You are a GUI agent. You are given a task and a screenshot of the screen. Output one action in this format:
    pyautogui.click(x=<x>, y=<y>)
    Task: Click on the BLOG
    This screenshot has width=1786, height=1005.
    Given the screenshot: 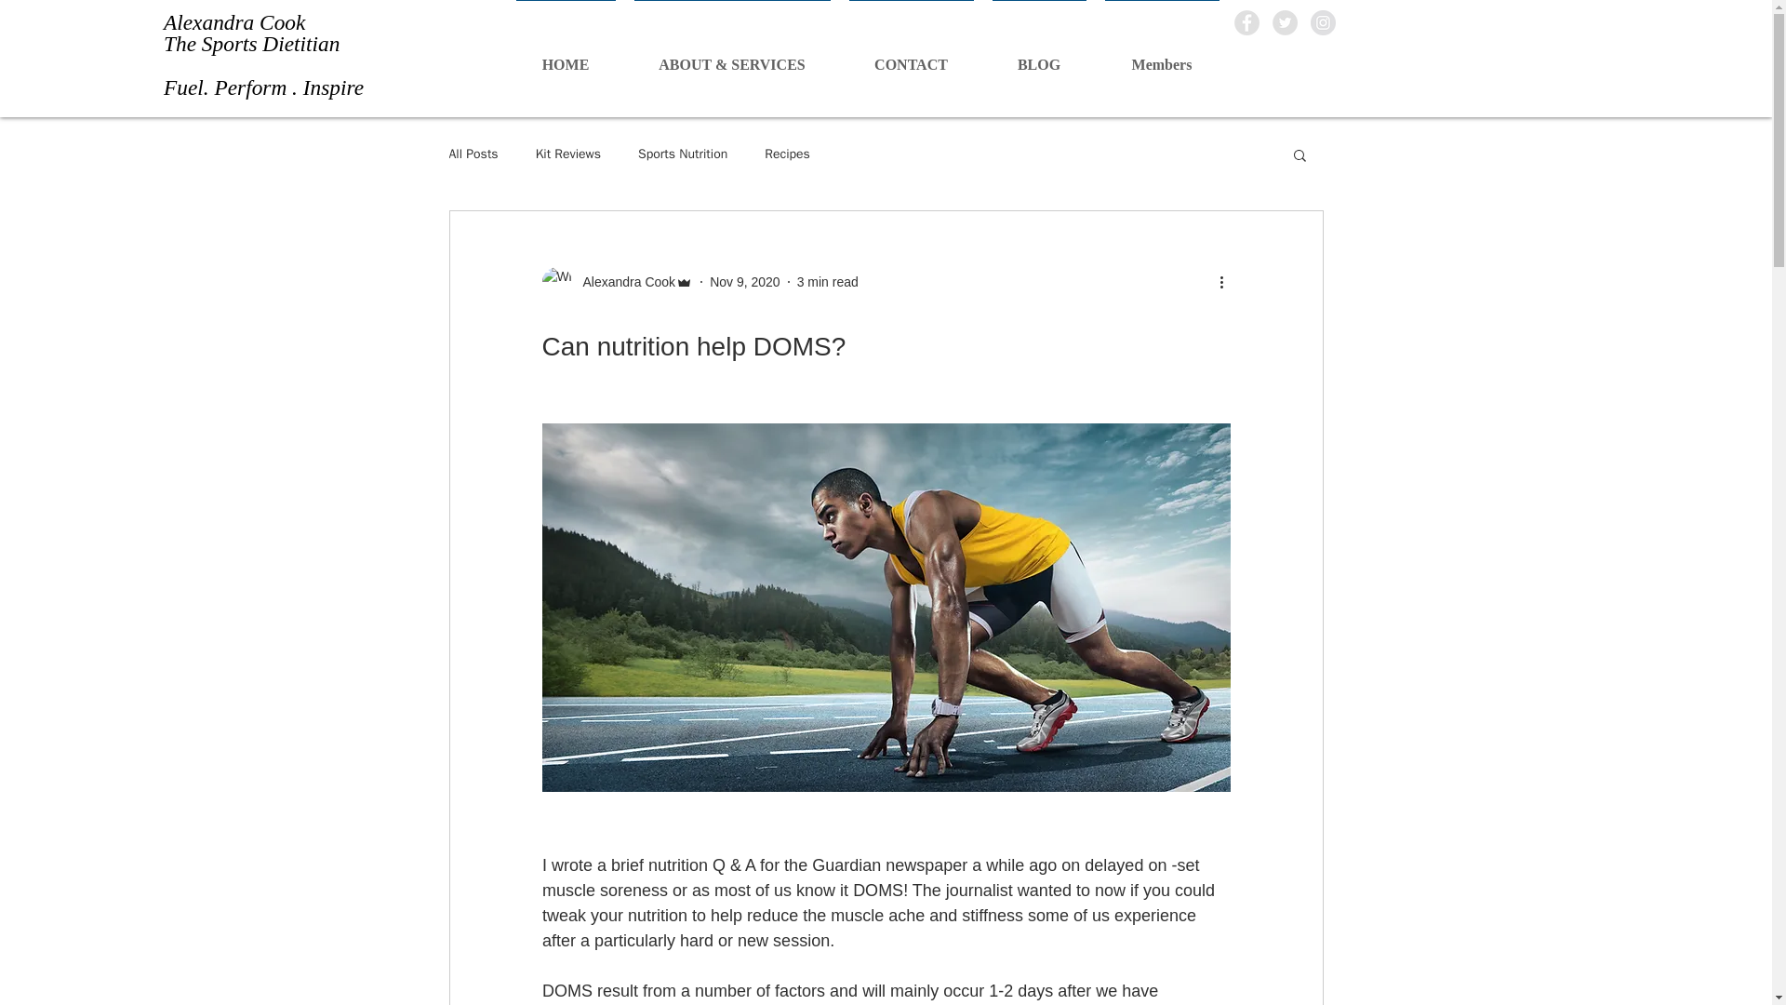 What is the action you would take?
    pyautogui.click(x=1038, y=57)
    